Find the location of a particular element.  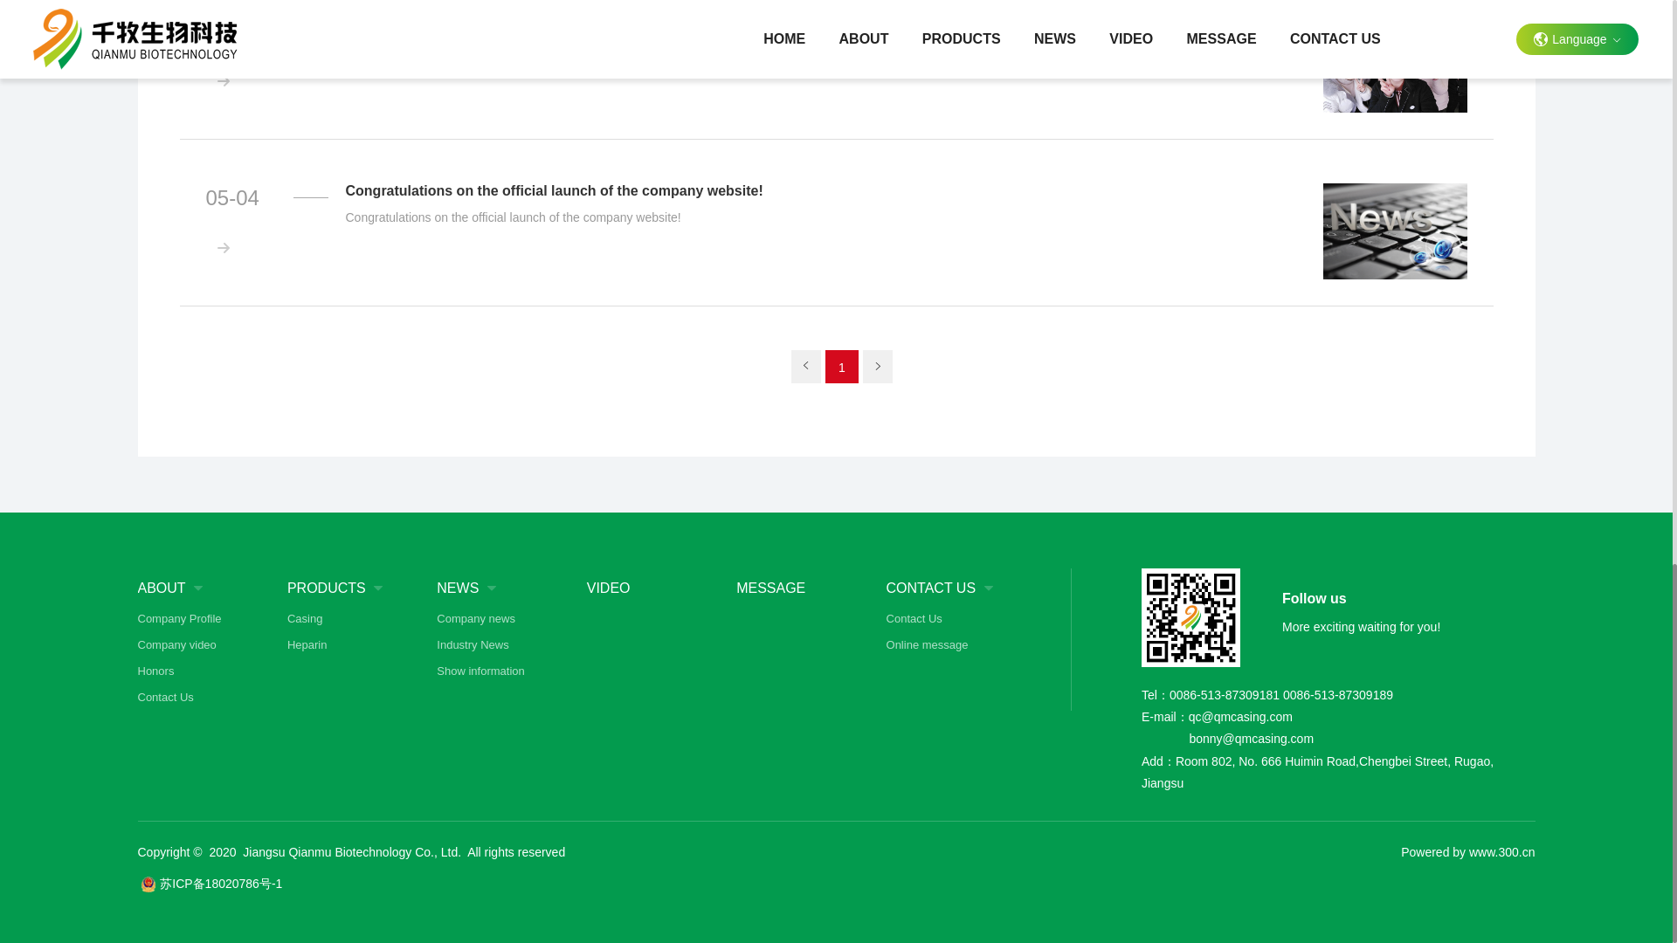

qianmu is located at coordinates (1191, 617).